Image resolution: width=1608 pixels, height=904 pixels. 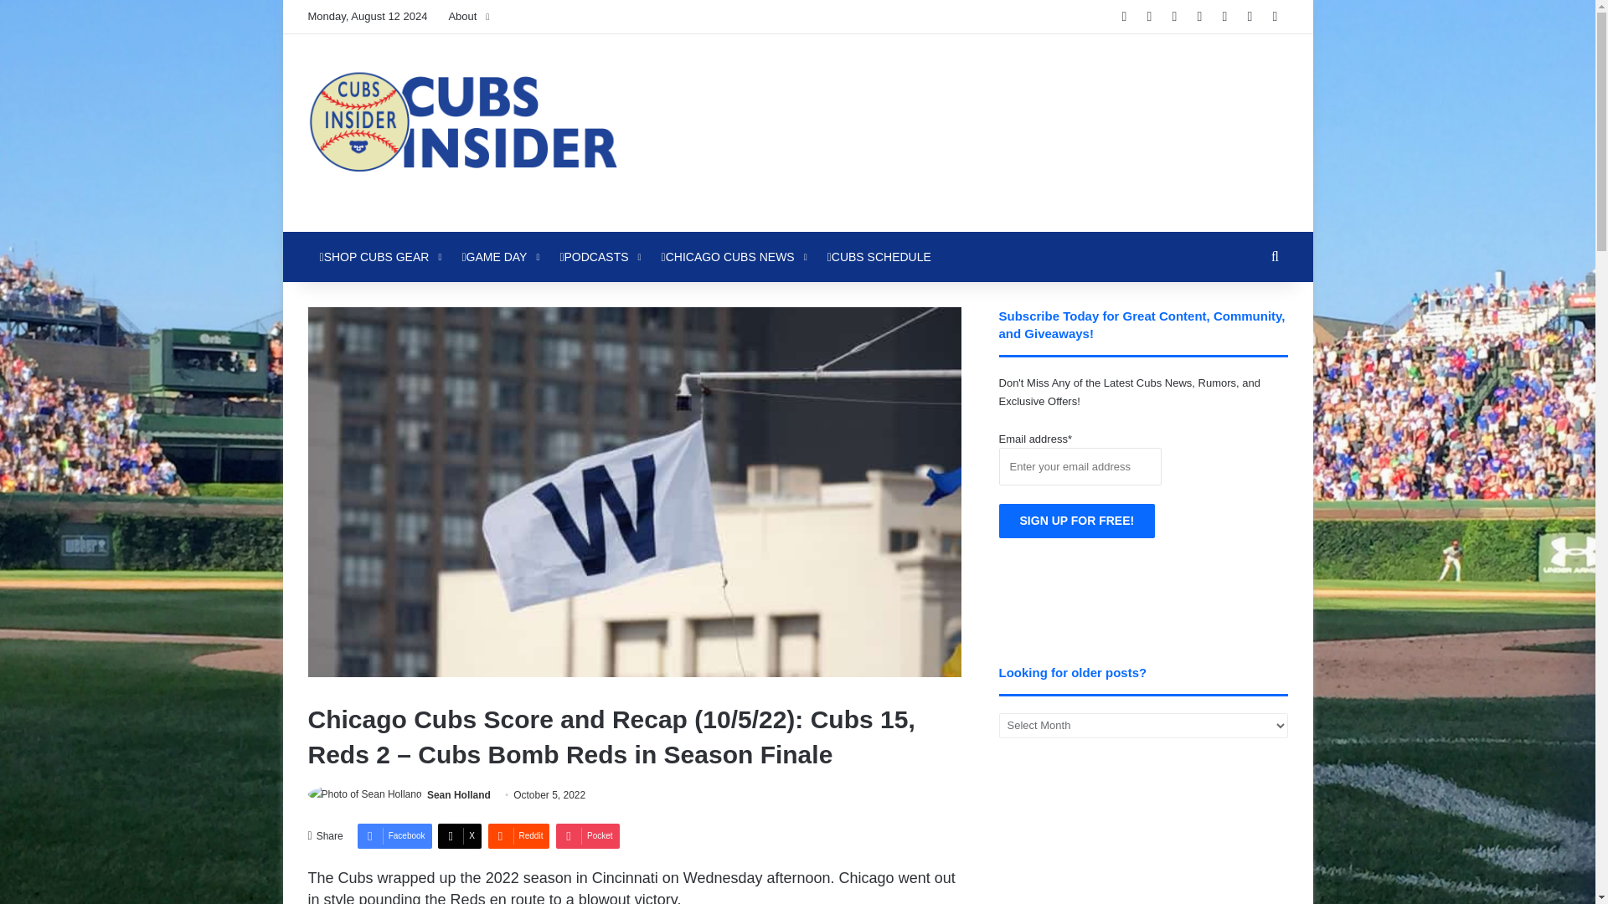 What do you see at coordinates (459, 835) in the screenshot?
I see `X` at bounding box center [459, 835].